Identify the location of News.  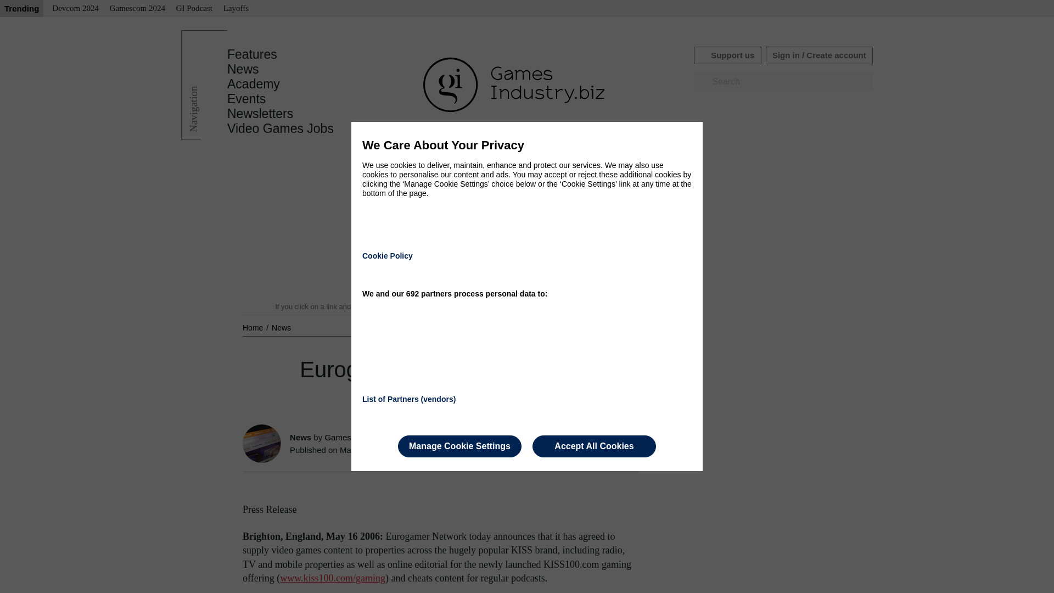
(281, 327).